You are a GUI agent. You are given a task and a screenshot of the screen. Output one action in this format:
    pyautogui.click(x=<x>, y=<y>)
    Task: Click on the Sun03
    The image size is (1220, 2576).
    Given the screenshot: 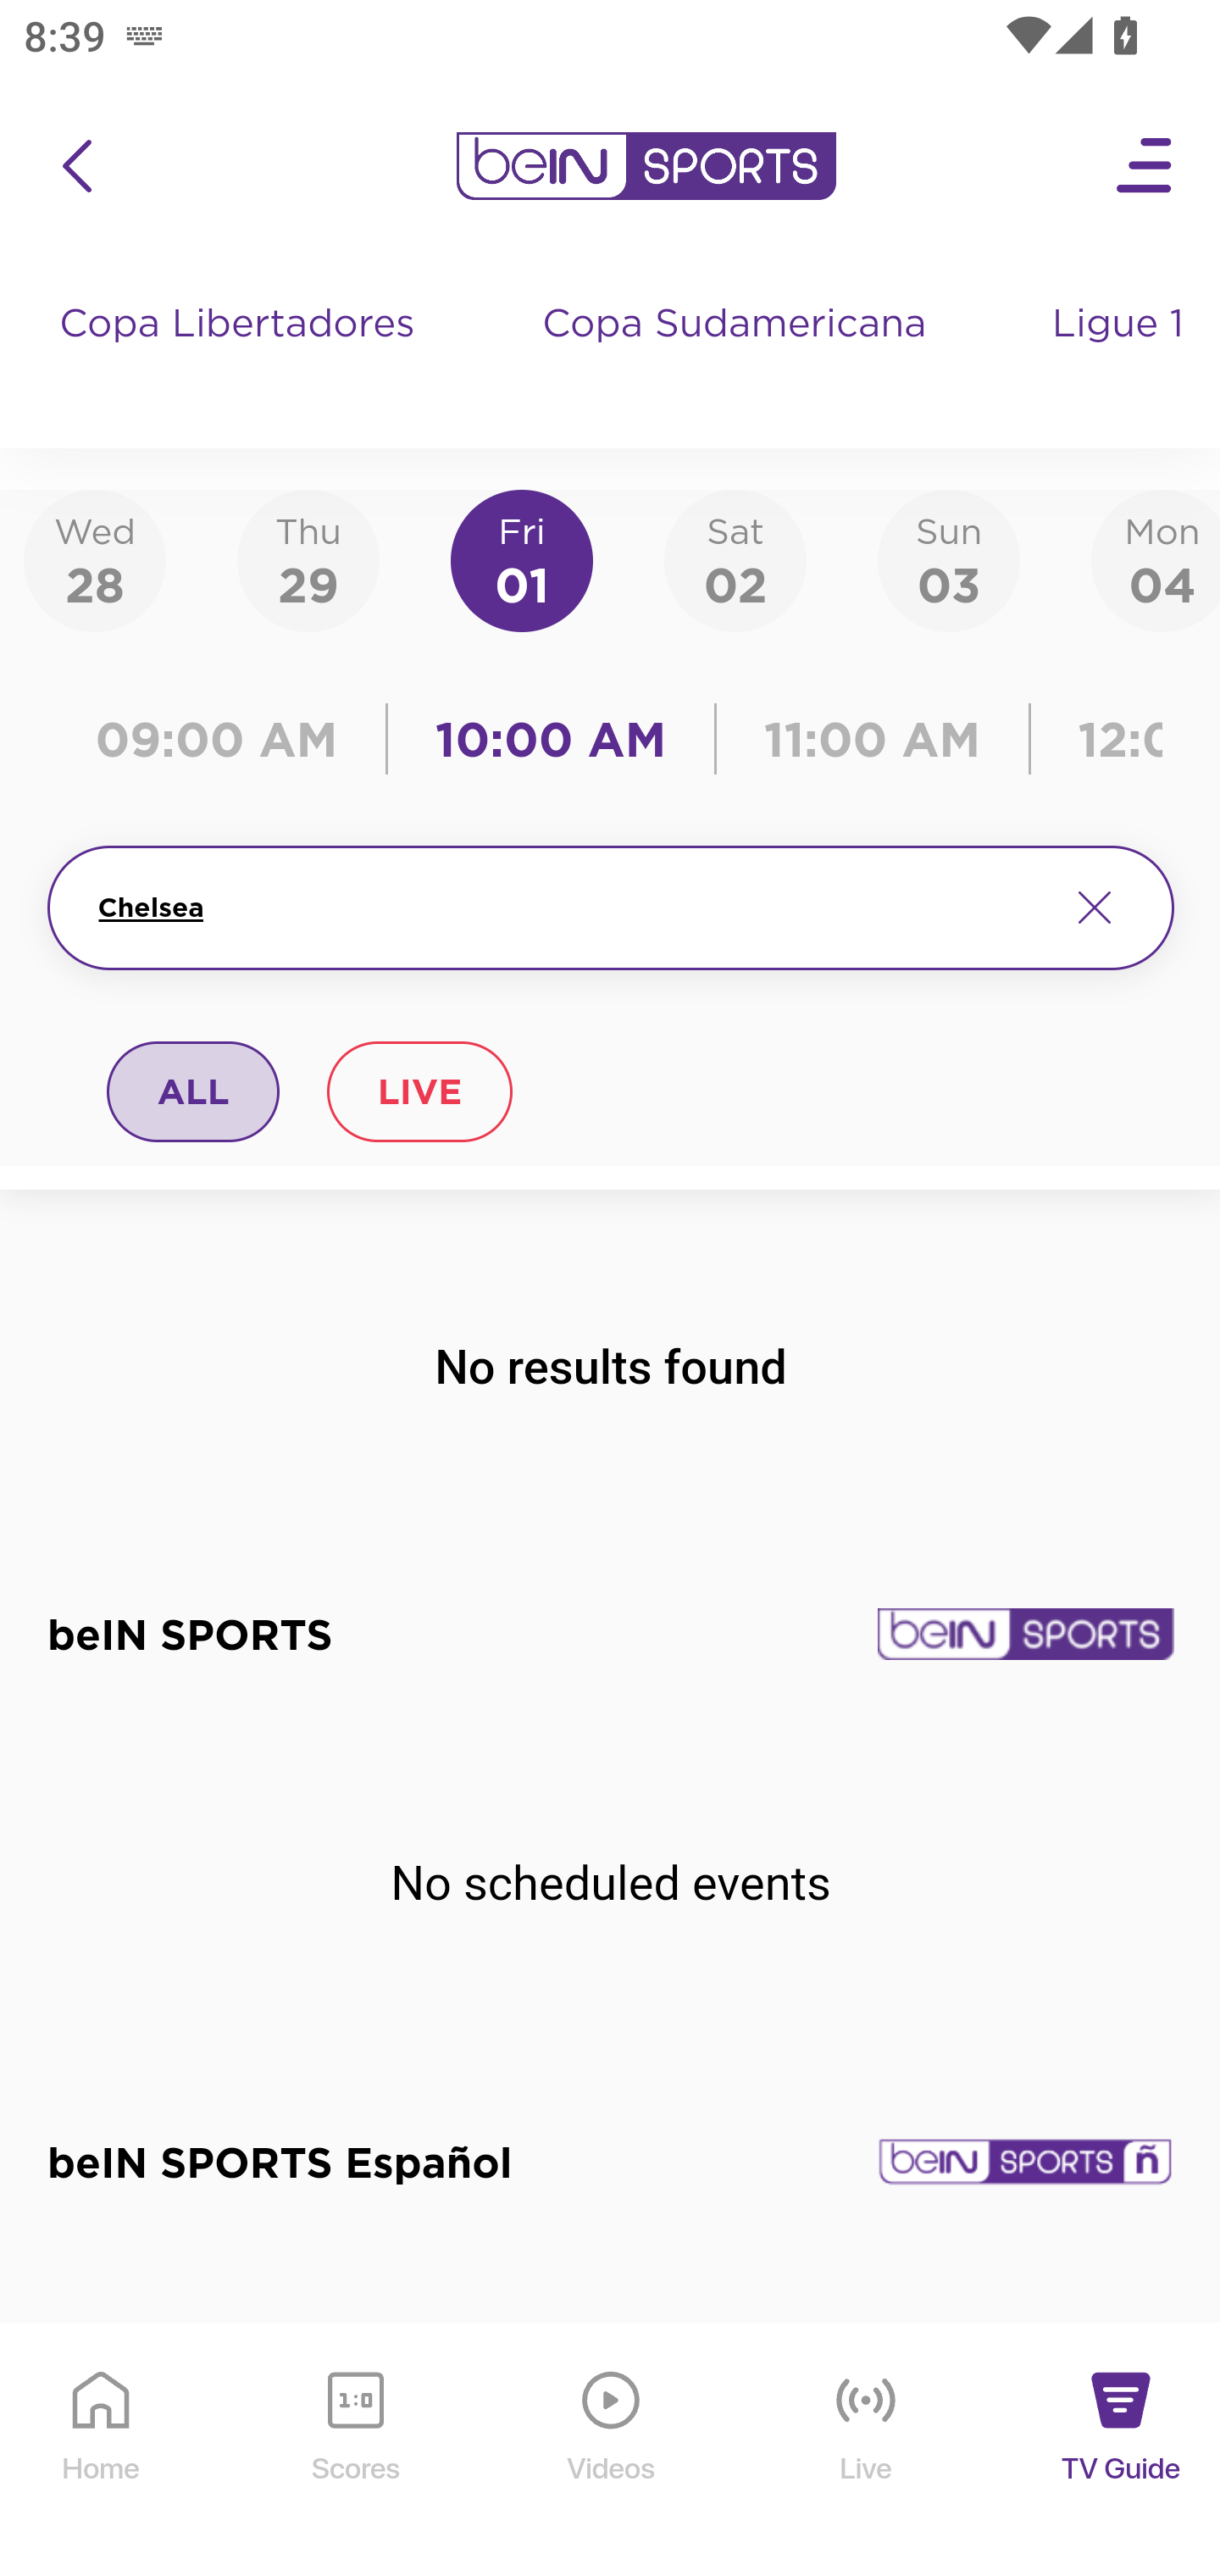 What is the action you would take?
    pyautogui.click(x=949, y=559)
    